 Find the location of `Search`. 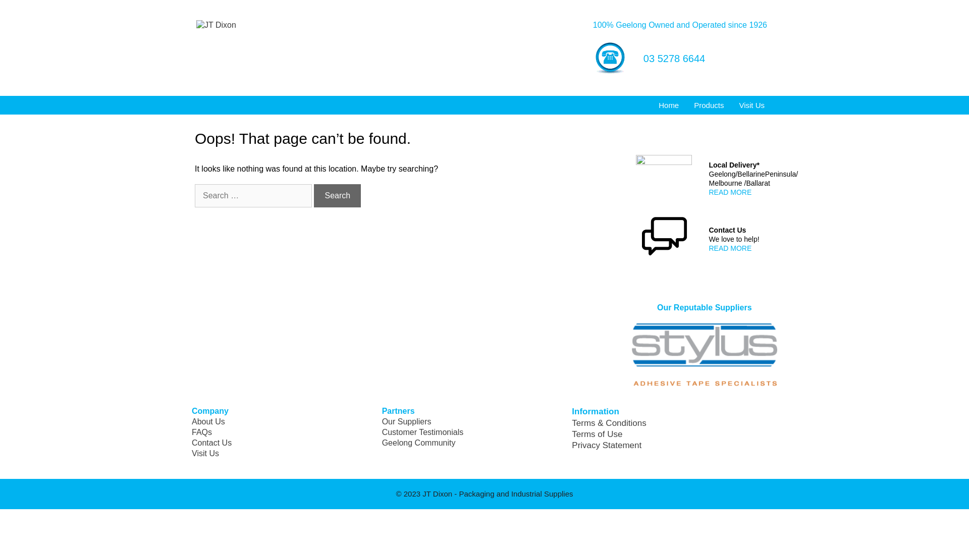

Search is located at coordinates (337, 196).